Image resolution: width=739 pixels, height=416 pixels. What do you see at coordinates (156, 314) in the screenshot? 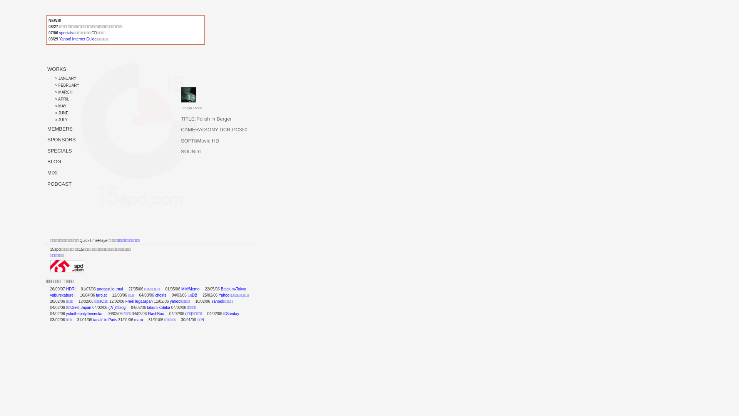
I see `FlashBox` at bounding box center [156, 314].